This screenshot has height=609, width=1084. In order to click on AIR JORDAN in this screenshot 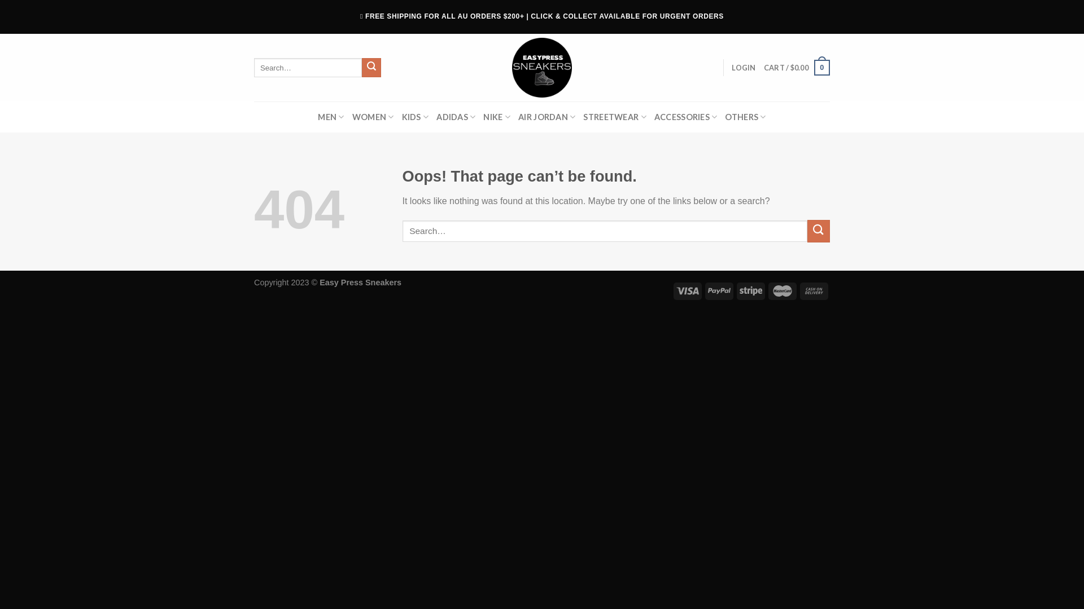, I will do `click(547, 117)`.